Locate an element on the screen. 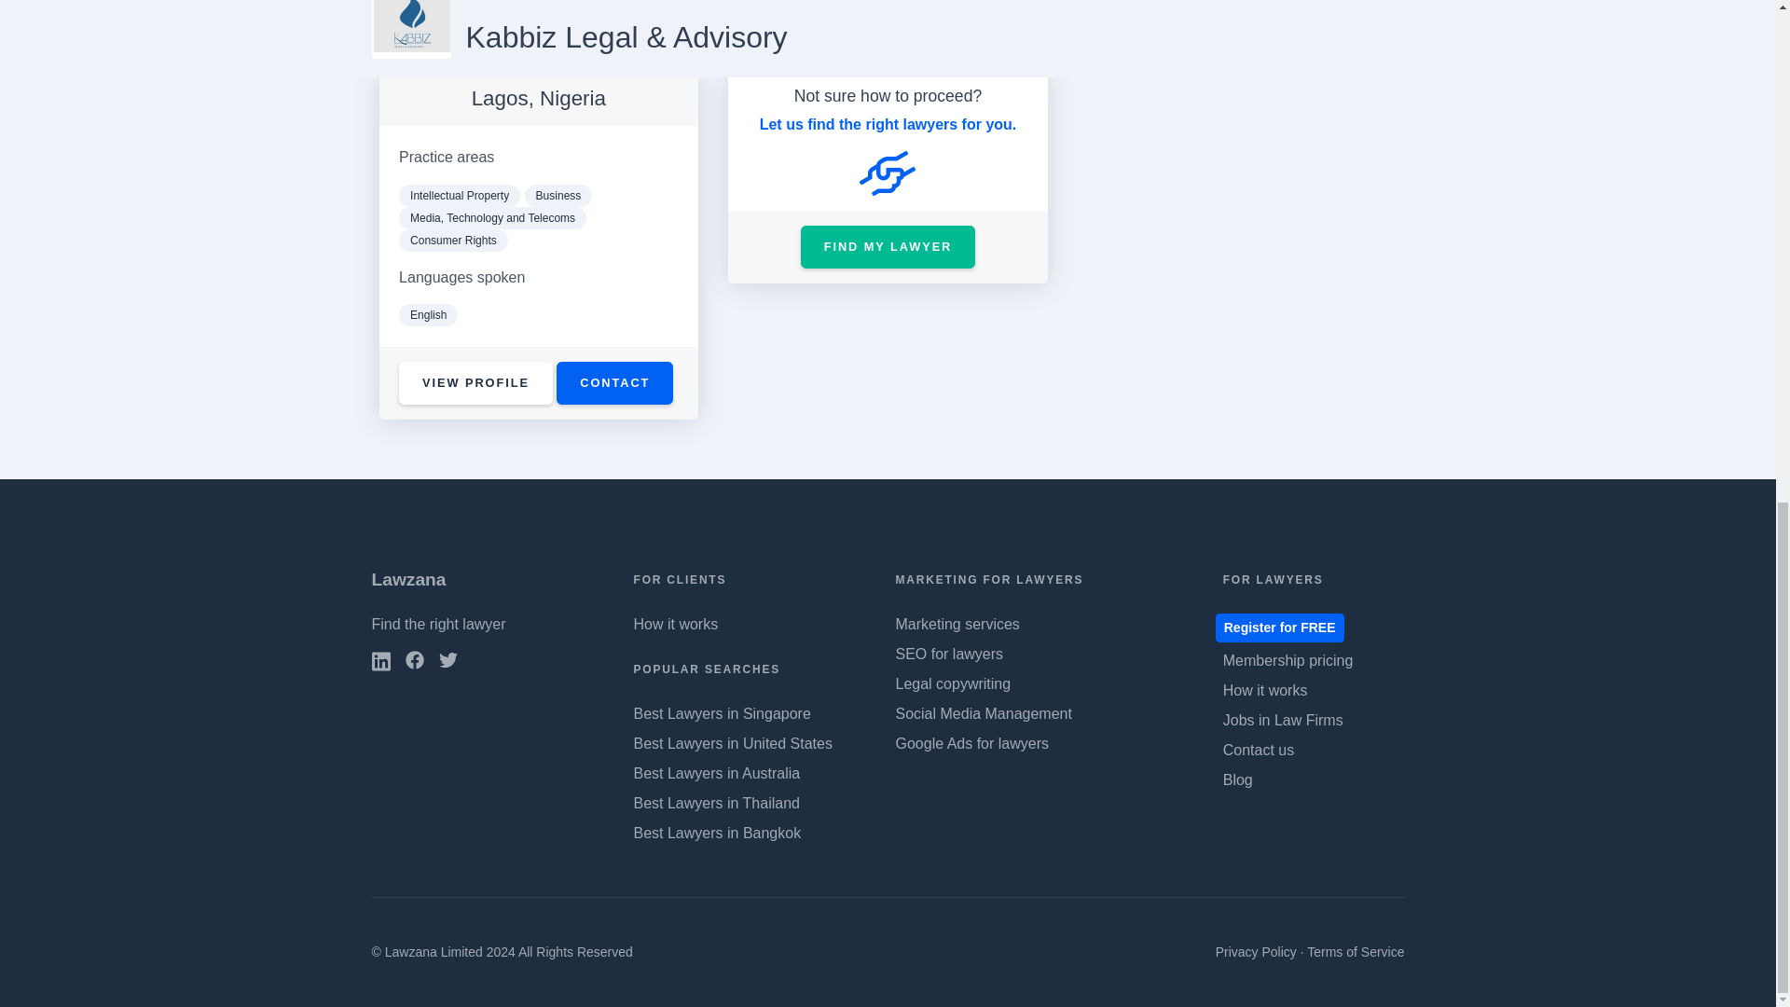 Image resolution: width=1790 pixels, height=1007 pixels. Social Media Management is located at coordinates (983, 714).